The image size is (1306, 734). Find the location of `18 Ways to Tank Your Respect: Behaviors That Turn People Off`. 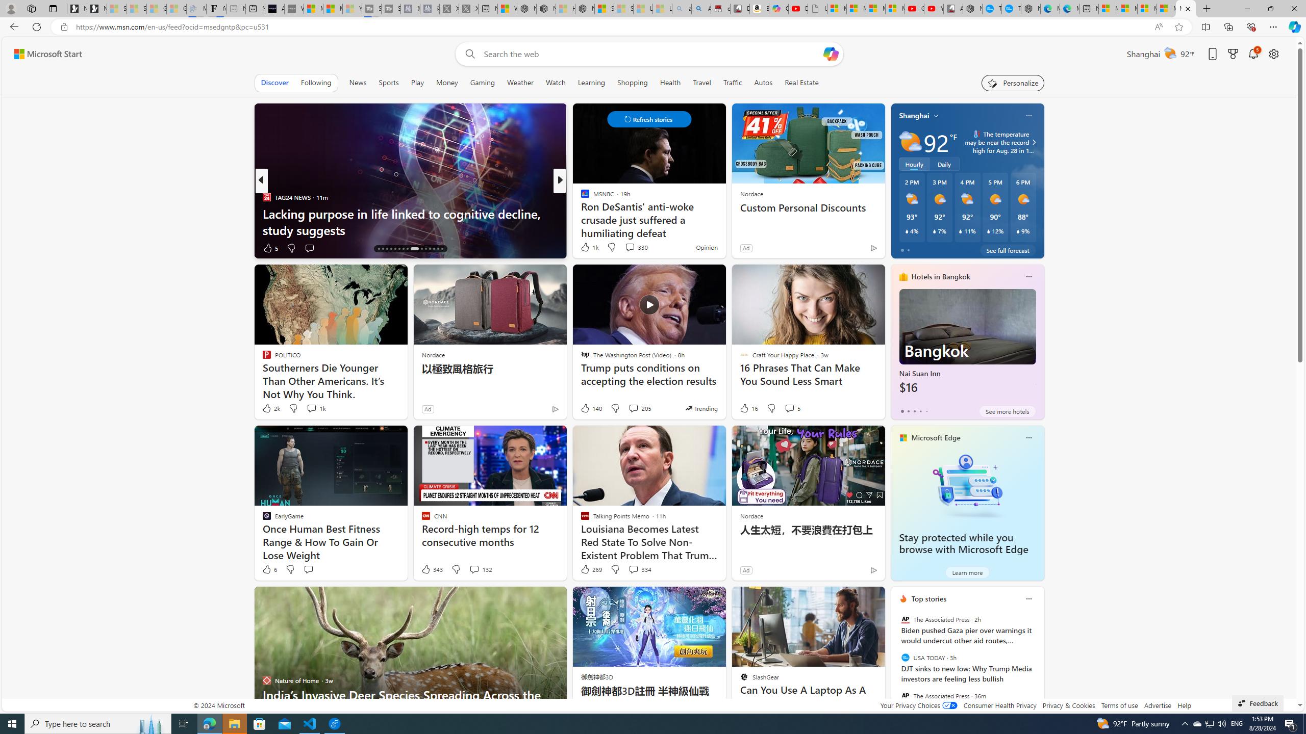

18 Ways to Tank Your Respect: Behaviors That Turn People Off is located at coordinates (724, 221).